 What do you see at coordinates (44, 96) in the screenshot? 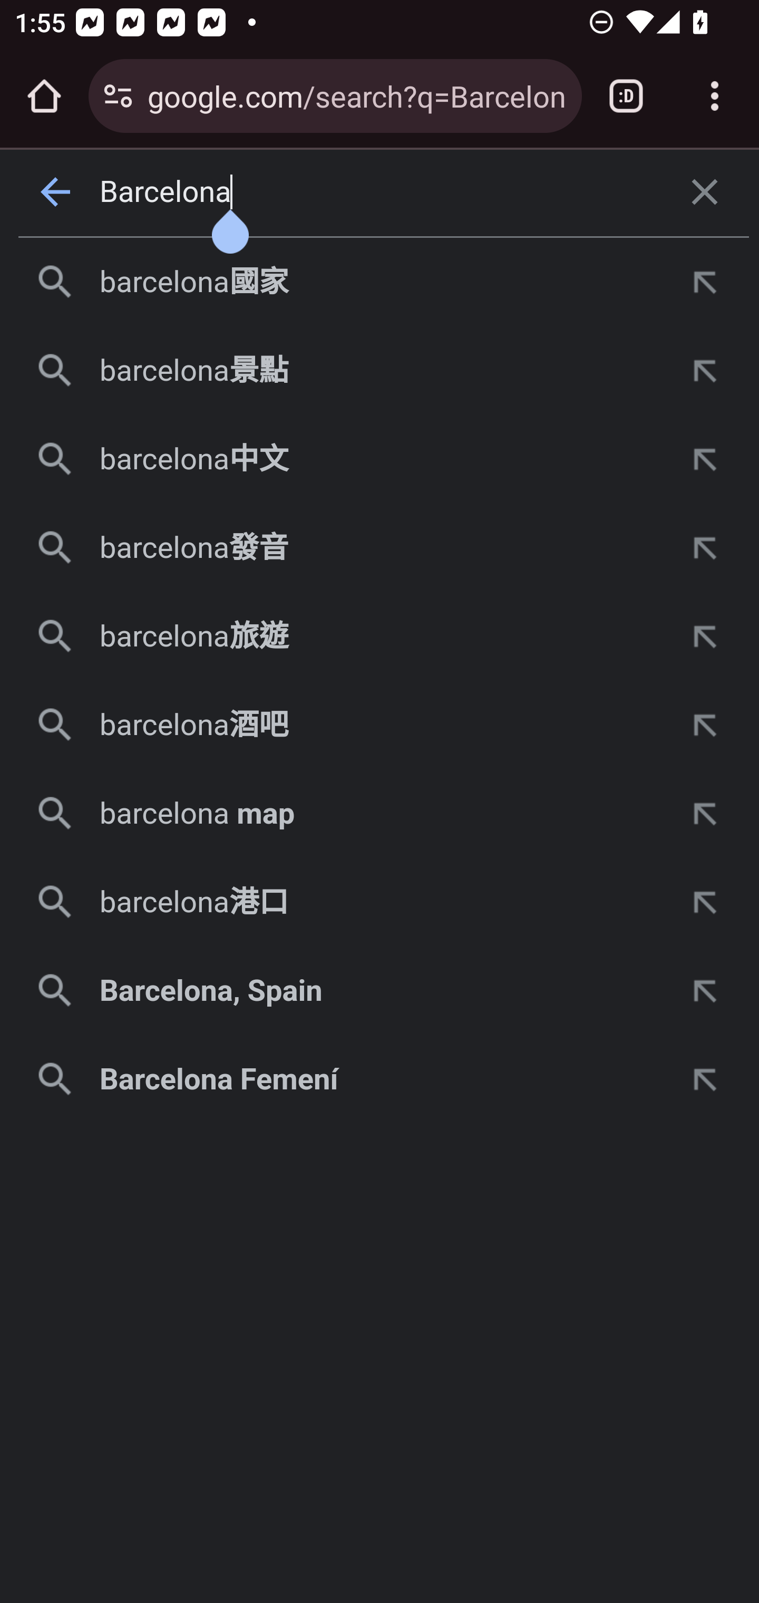
I see `Open the home page` at bounding box center [44, 96].